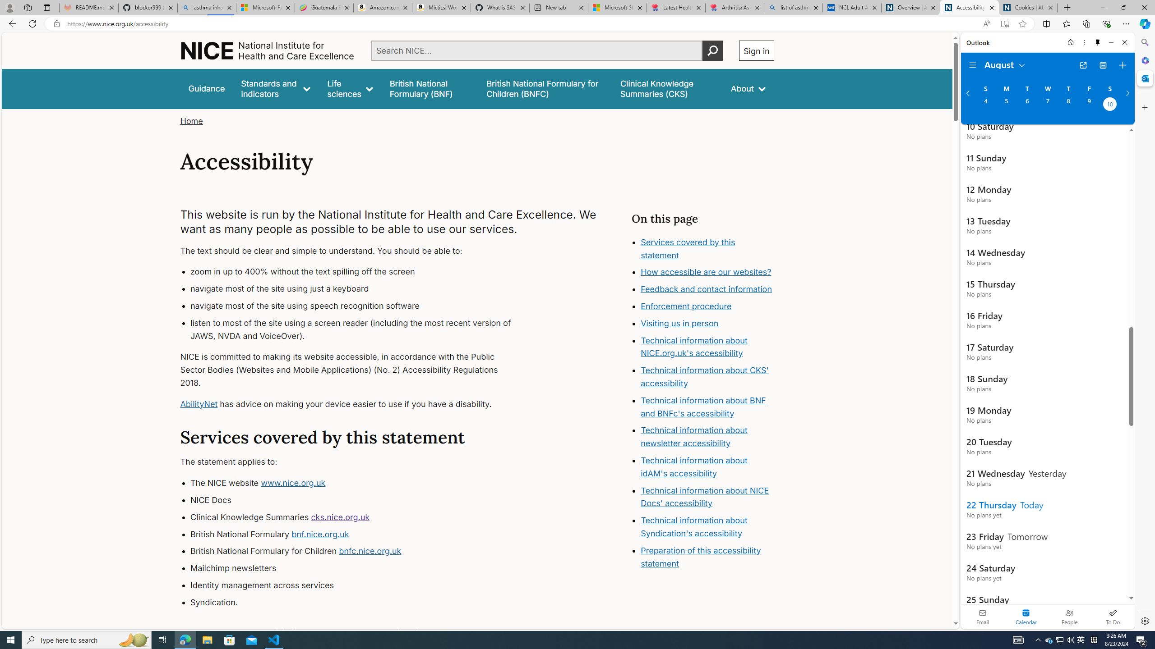 The height and width of the screenshot is (649, 1155). What do you see at coordinates (359, 272) in the screenshot?
I see `zoom in up to 400% without the text spilling off the screen` at bounding box center [359, 272].